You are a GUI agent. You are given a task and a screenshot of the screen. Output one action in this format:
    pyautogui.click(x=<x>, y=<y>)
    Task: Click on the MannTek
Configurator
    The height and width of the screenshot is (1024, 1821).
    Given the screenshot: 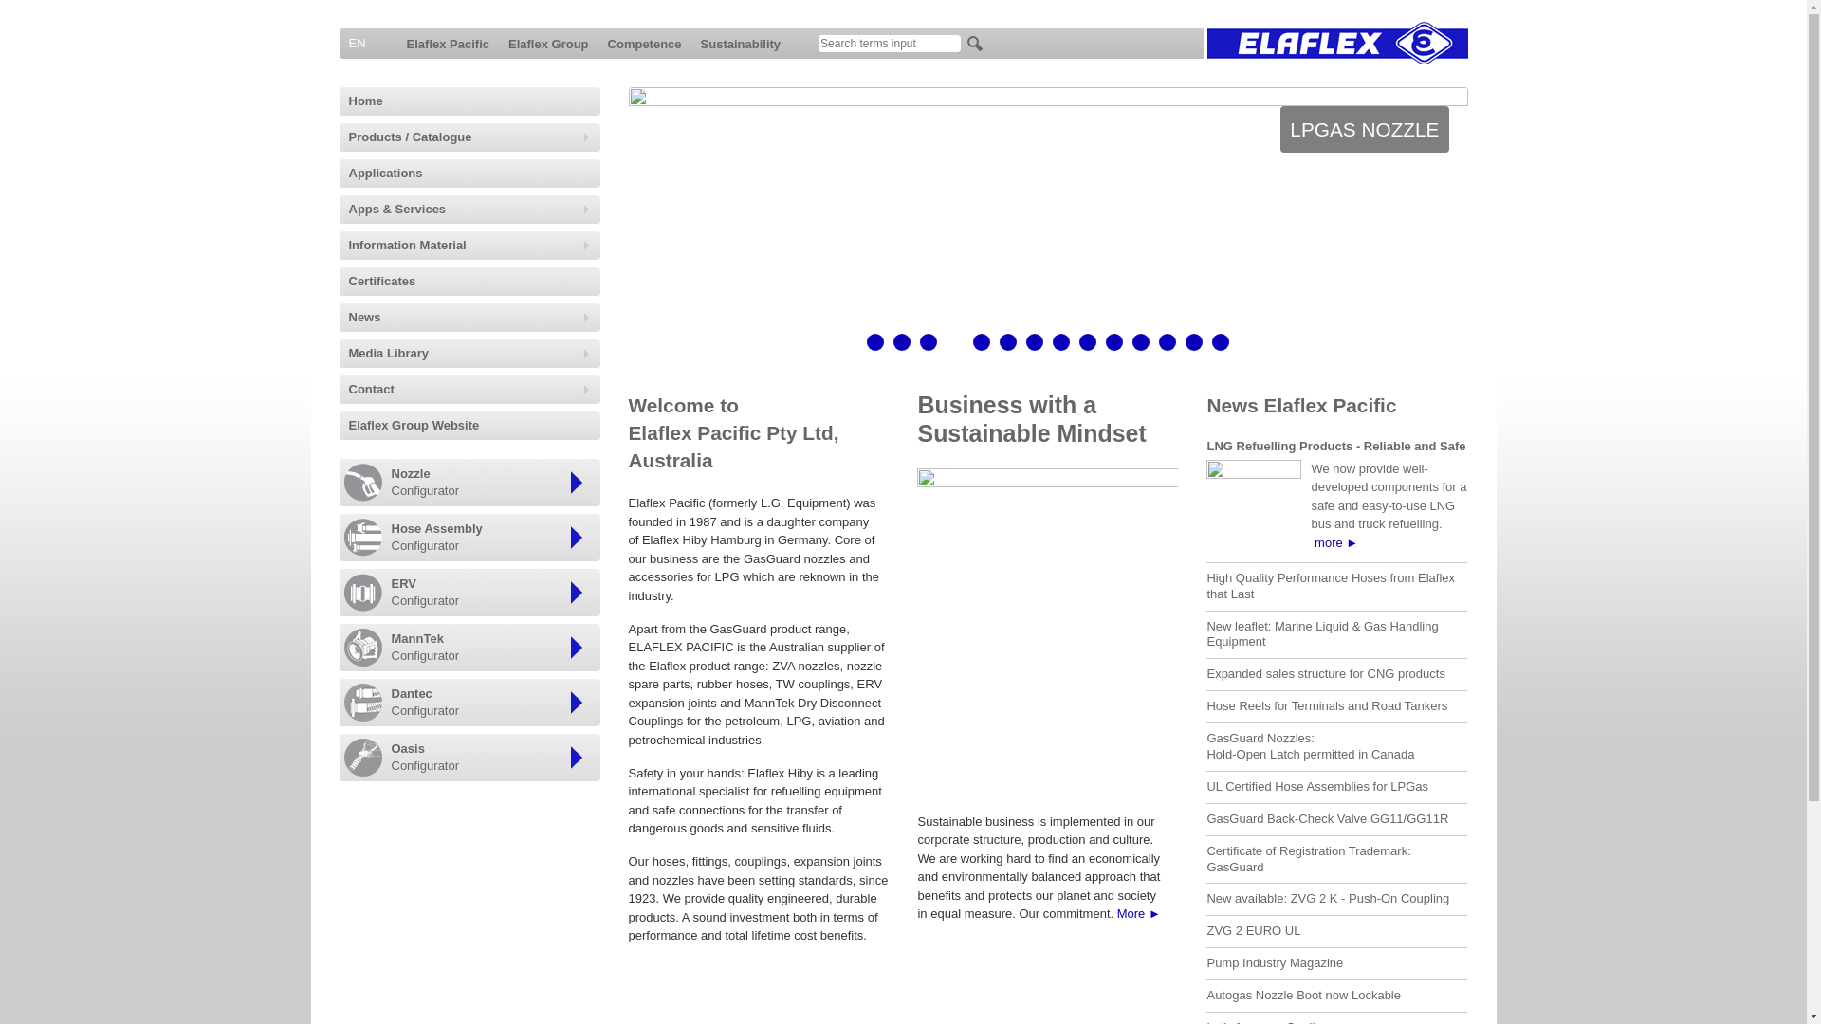 What is the action you would take?
    pyautogui.click(x=493, y=648)
    